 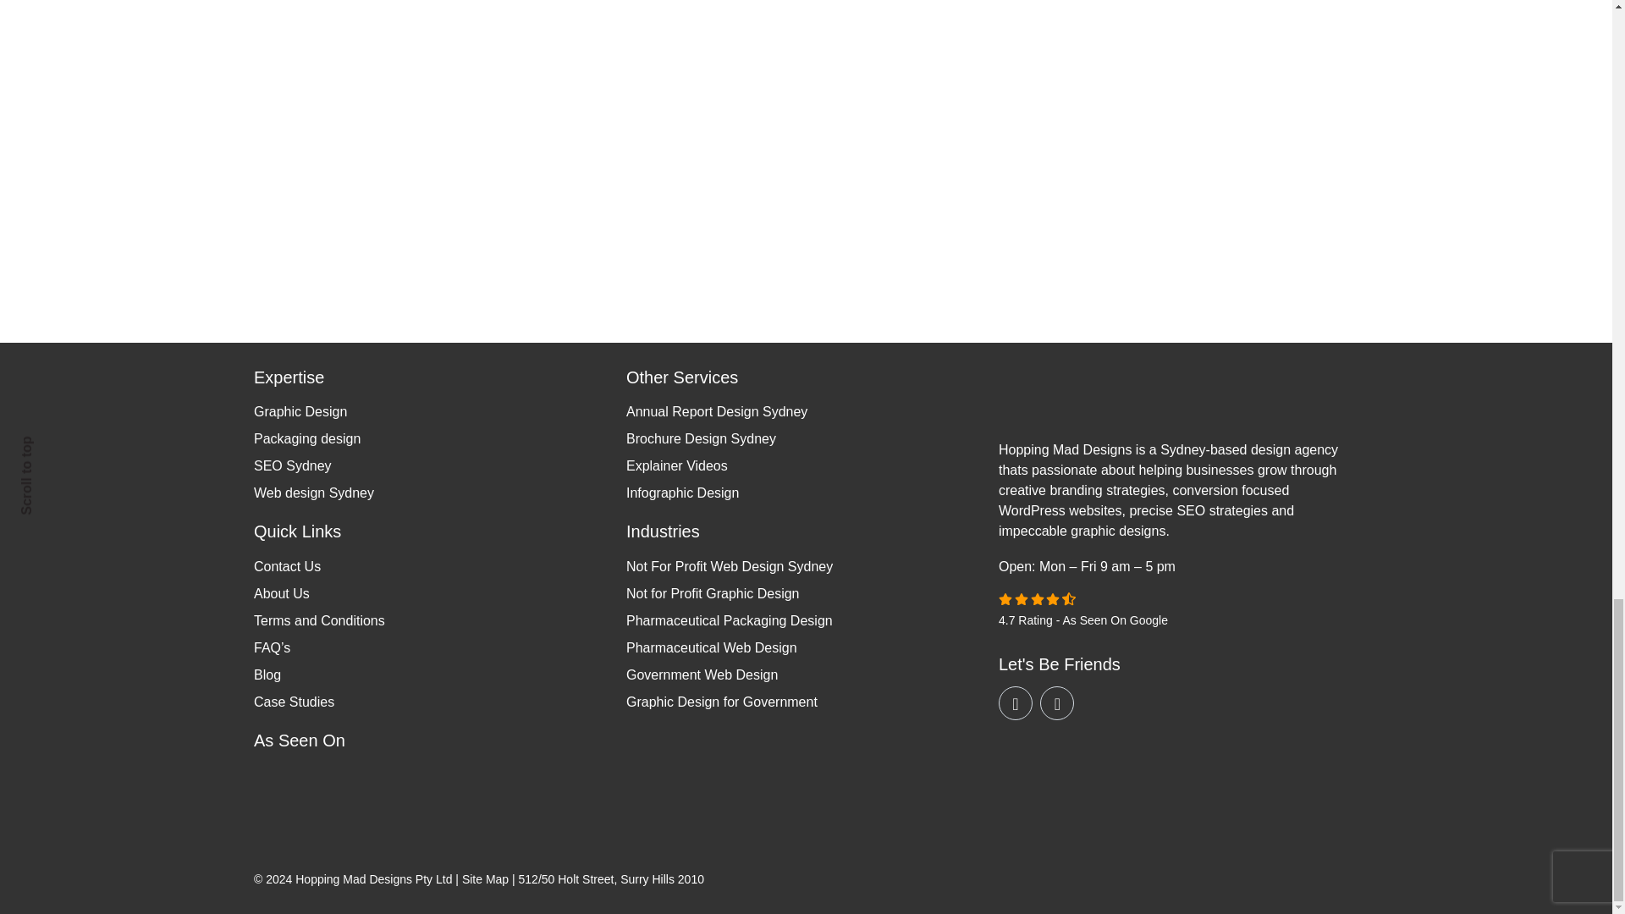 I want to click on youtube, so click(x=1016, y=702).